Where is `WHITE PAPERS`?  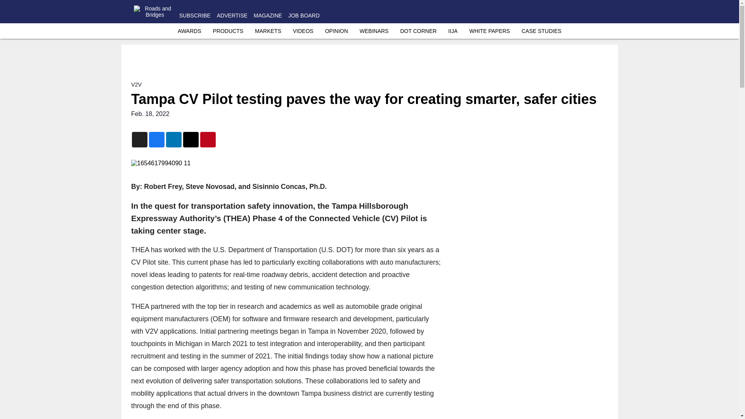 WHITE PAPERS is located at coordinates (489, 31).